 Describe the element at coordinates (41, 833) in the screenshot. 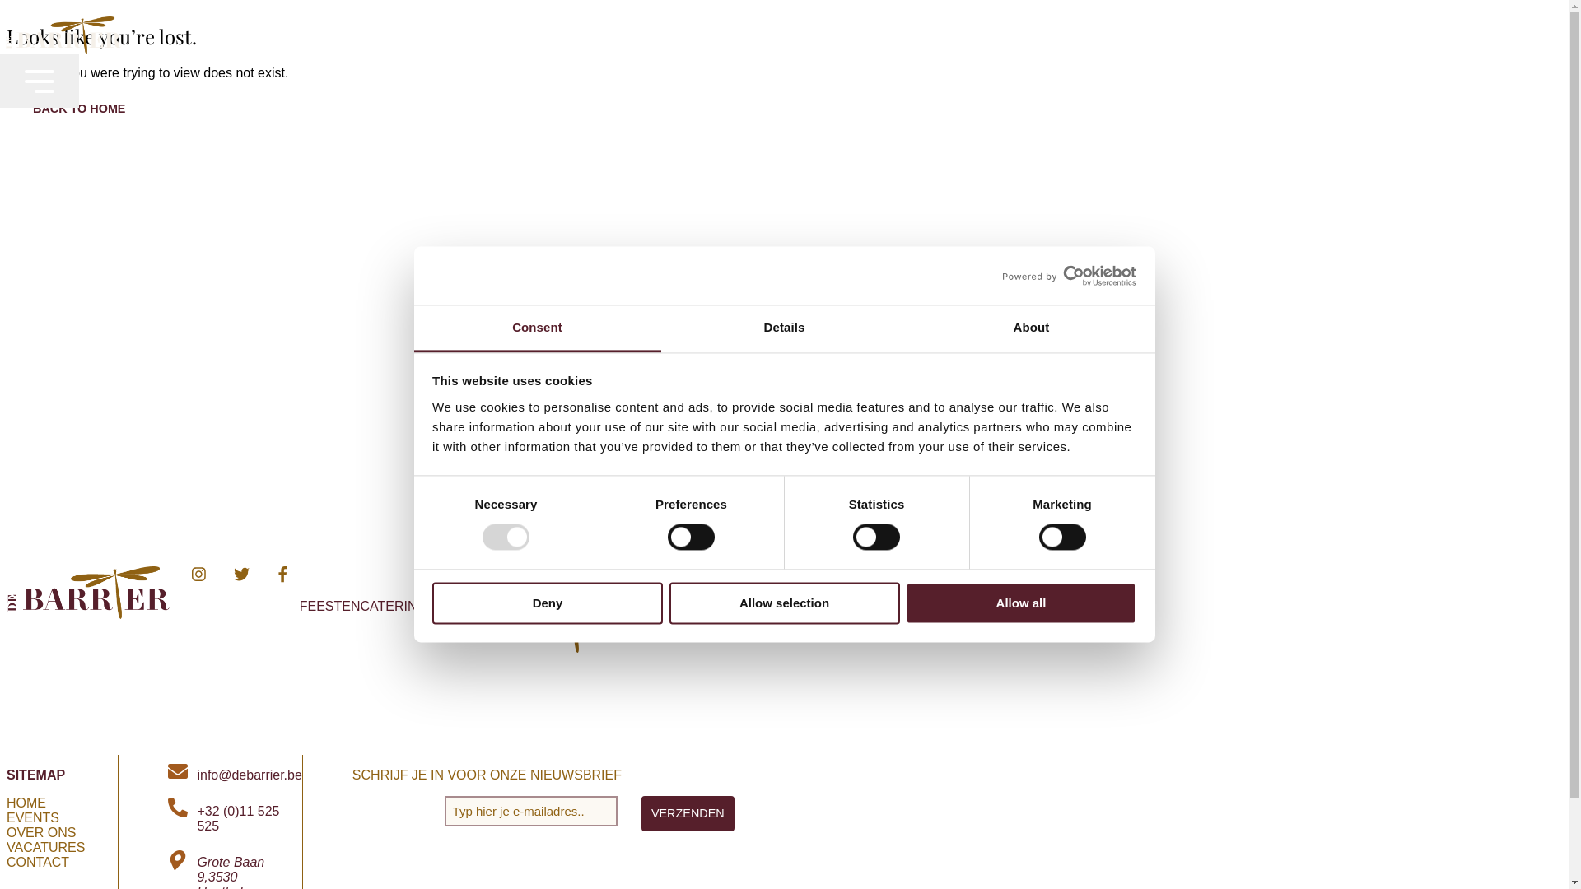

I see `OVER ONS` at that location.